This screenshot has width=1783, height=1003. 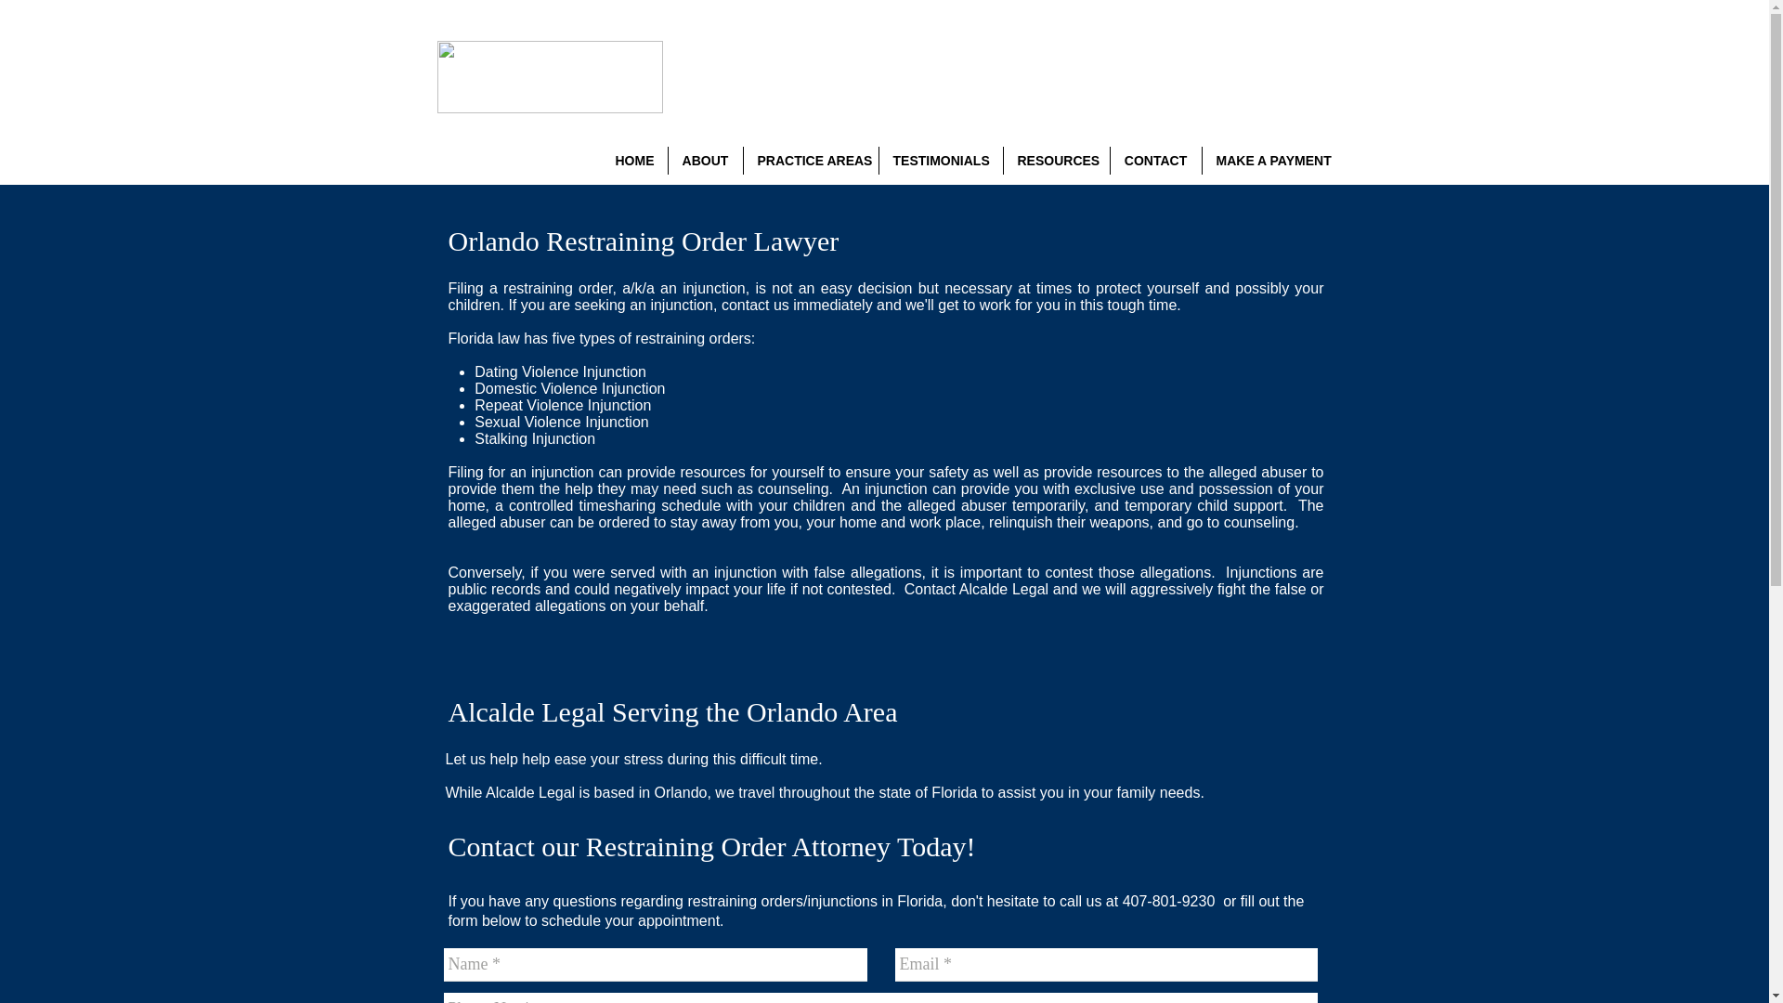 What do you see at coordinates (1055, 160) in the screenshot?
I see `RESOURCES` at bounding box center [1055, 160].